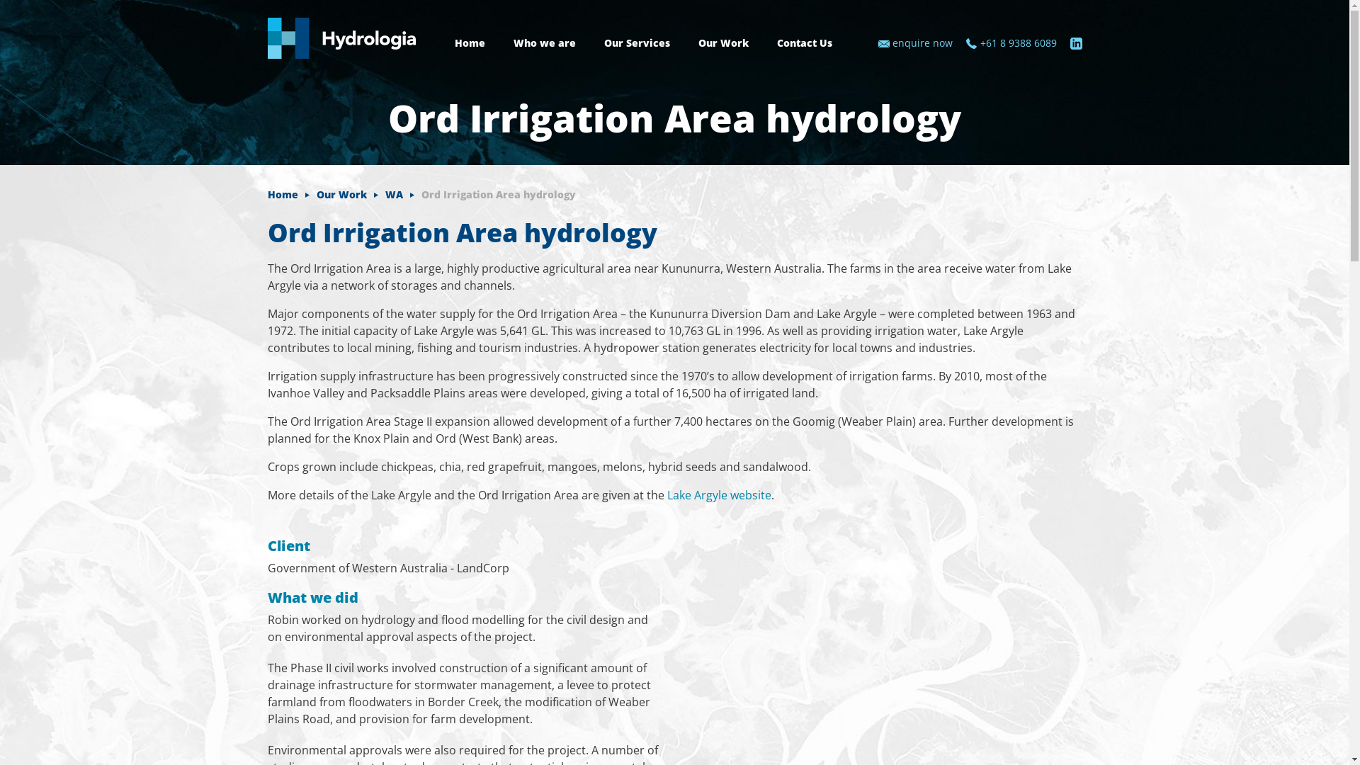 This screenshot has width=1360, height=765. What do you see at coordinates (922, 42) in the screenshot?
I see `enquire now` at bounding box center [922, 42].